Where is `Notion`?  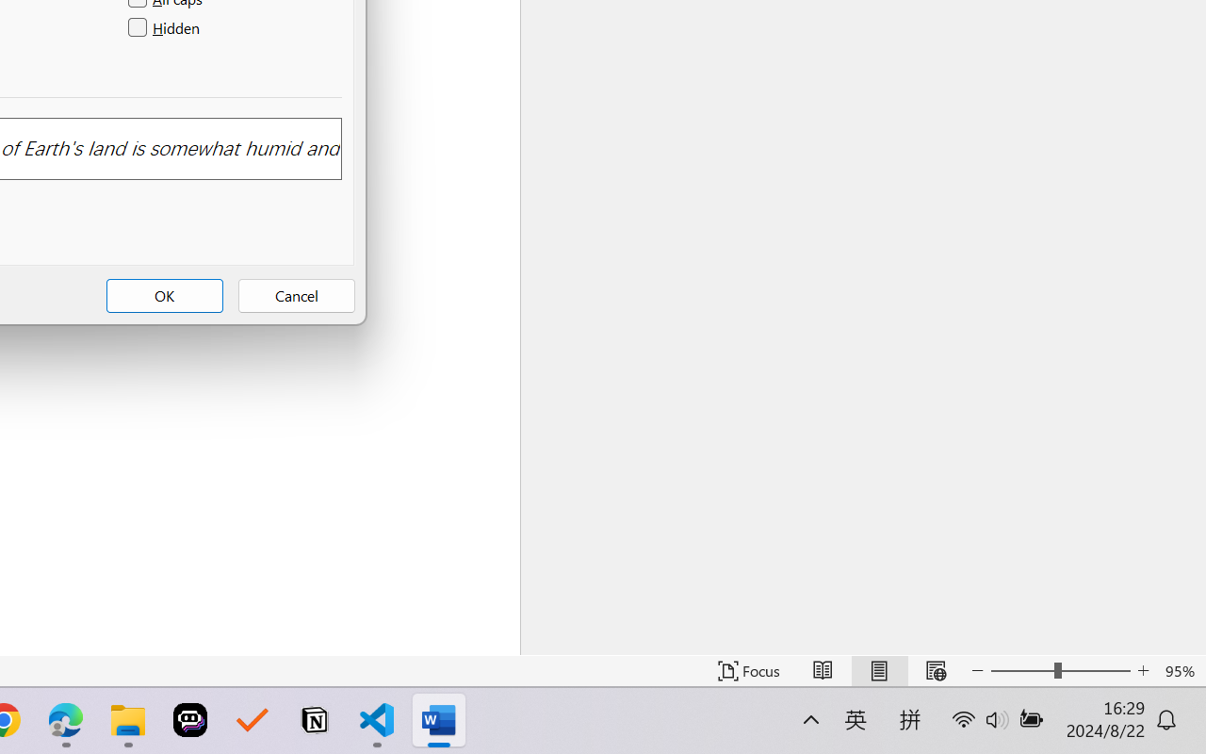 Notion is located at coordinates (315, 720).